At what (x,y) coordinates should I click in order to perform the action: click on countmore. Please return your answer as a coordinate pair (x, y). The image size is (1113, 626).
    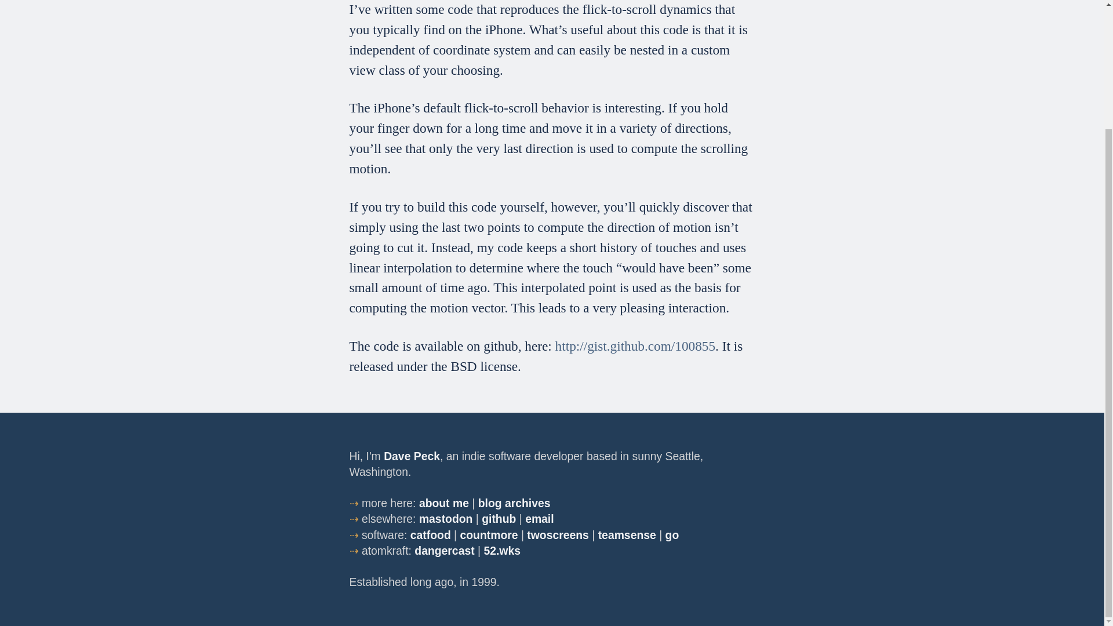
    Looking at the image, I should click on (489, 534).